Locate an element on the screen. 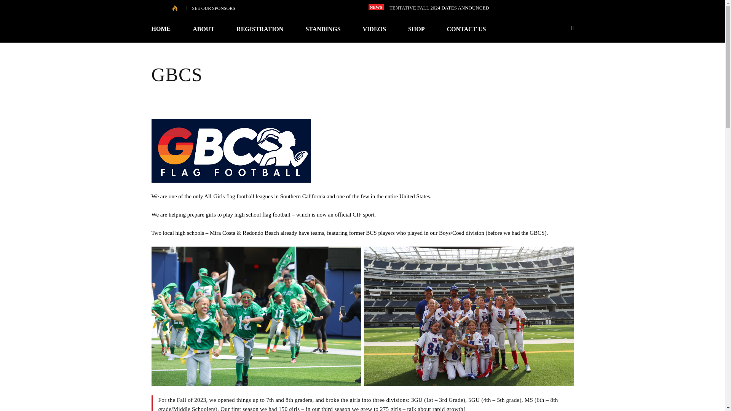 This screenshot has height=411, width=731. STANDINGS is located at coordinates (323, 29).